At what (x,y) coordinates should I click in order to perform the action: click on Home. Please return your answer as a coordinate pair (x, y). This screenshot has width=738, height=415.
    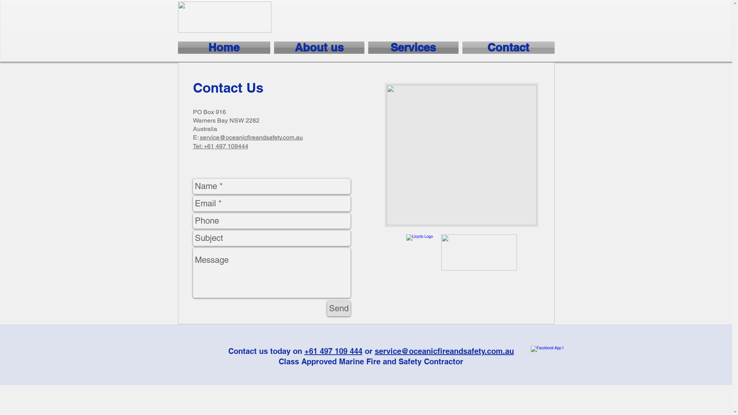
    Looking at the image, I should click on (224, 48).